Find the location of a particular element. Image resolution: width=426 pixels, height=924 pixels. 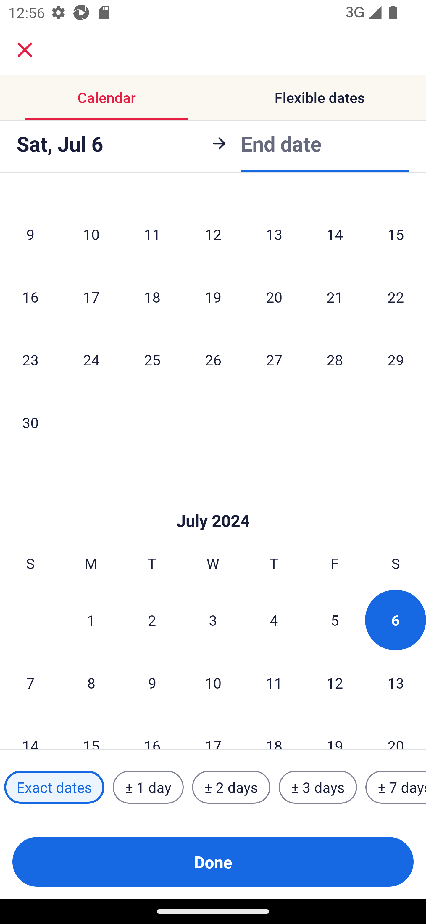

13 Saturday, July 13, 2024 is located at coordinates (396, 683).